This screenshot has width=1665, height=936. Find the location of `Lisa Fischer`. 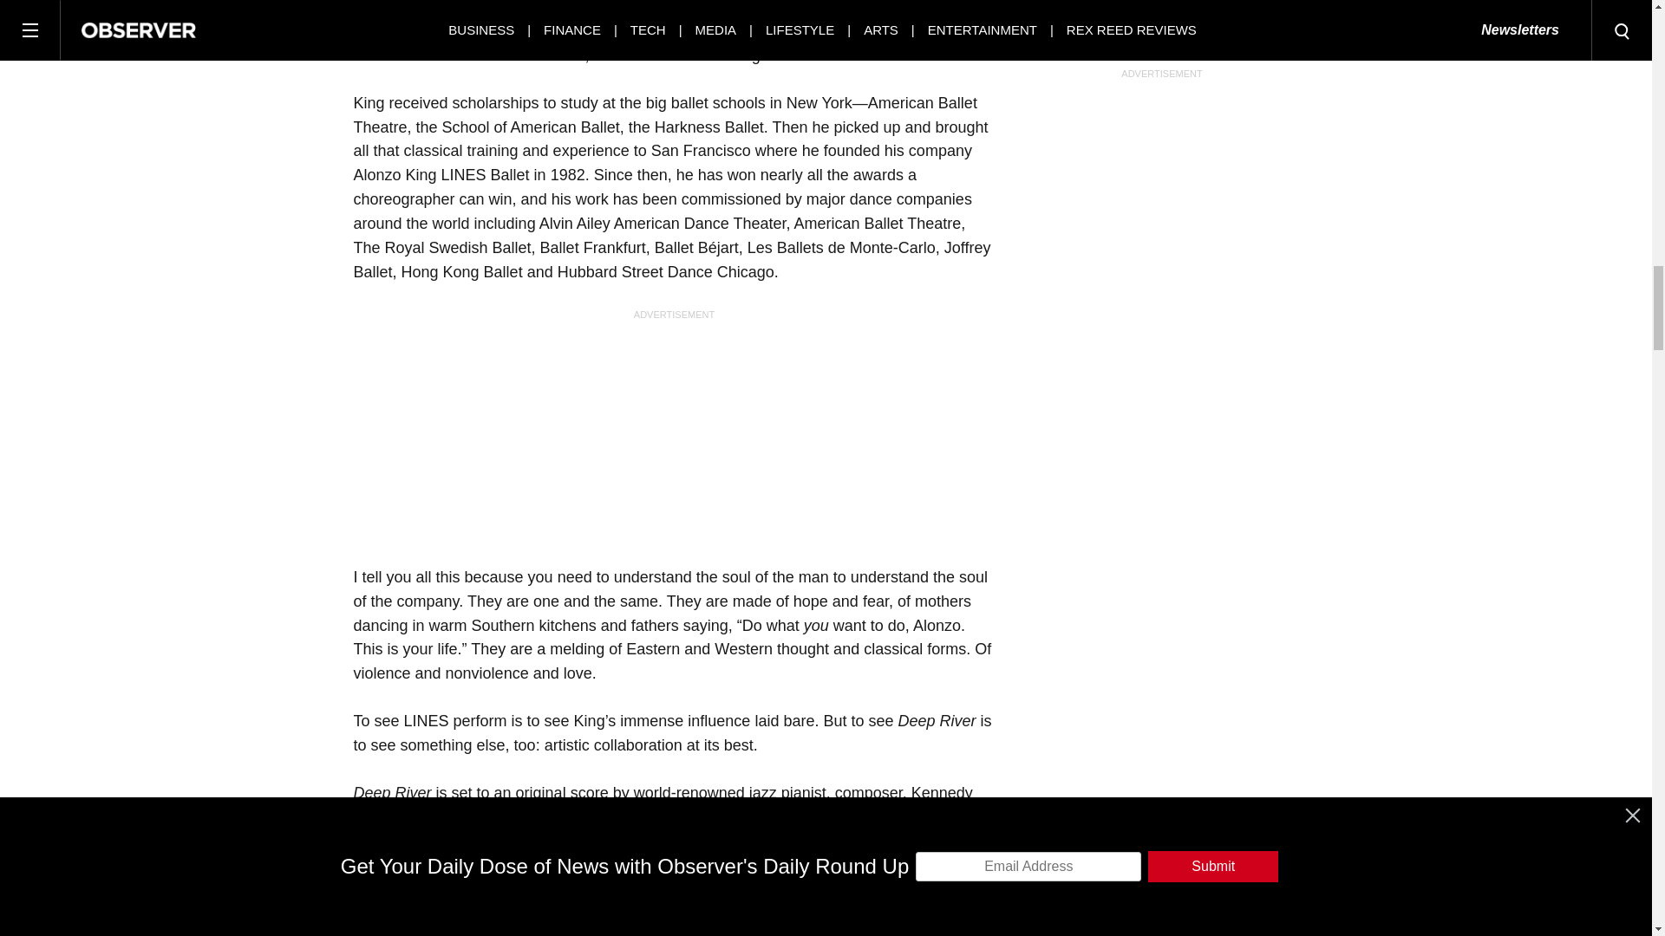

Lisa Fischer is located at coordinates (558, 842).